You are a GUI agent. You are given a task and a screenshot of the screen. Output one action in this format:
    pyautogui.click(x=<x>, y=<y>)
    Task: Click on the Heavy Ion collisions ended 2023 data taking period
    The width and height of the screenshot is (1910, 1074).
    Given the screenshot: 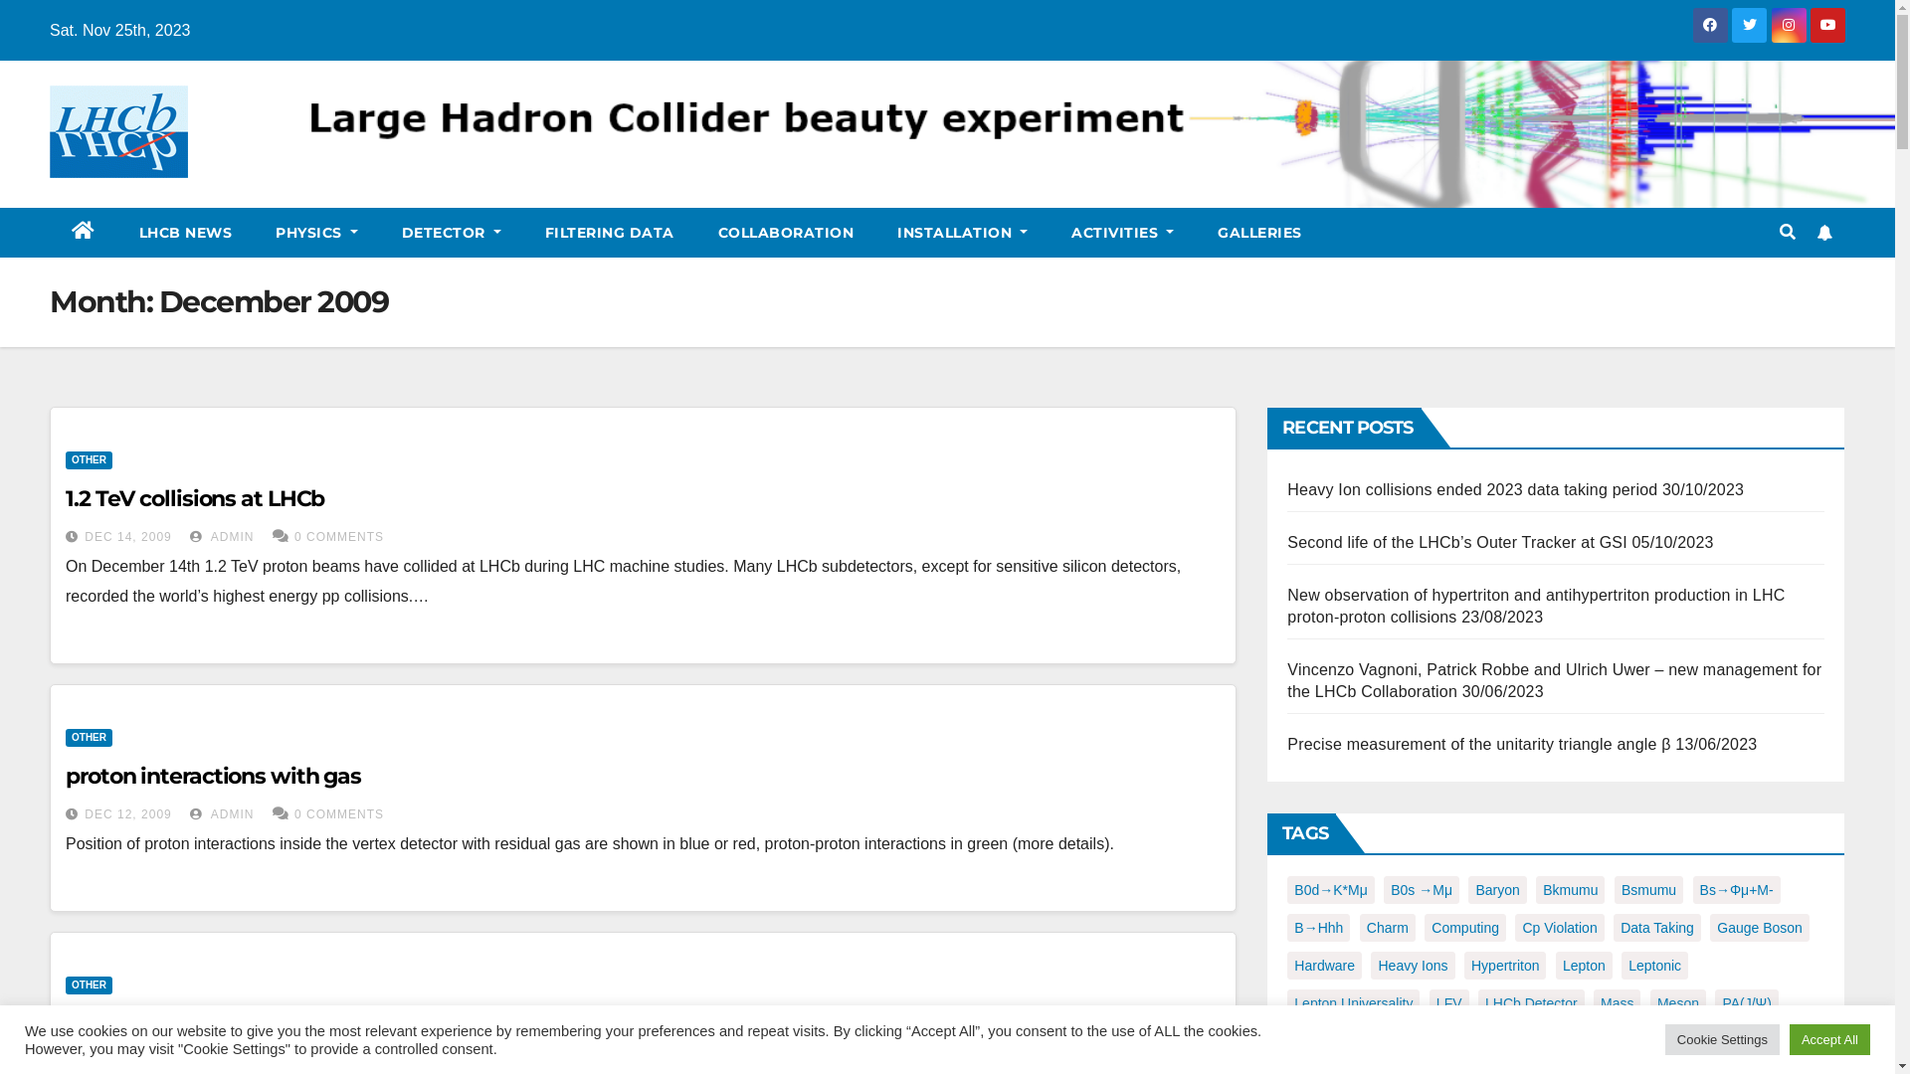 What is the action you would take?
    pyautogui.click(x=1472, y=489)
    